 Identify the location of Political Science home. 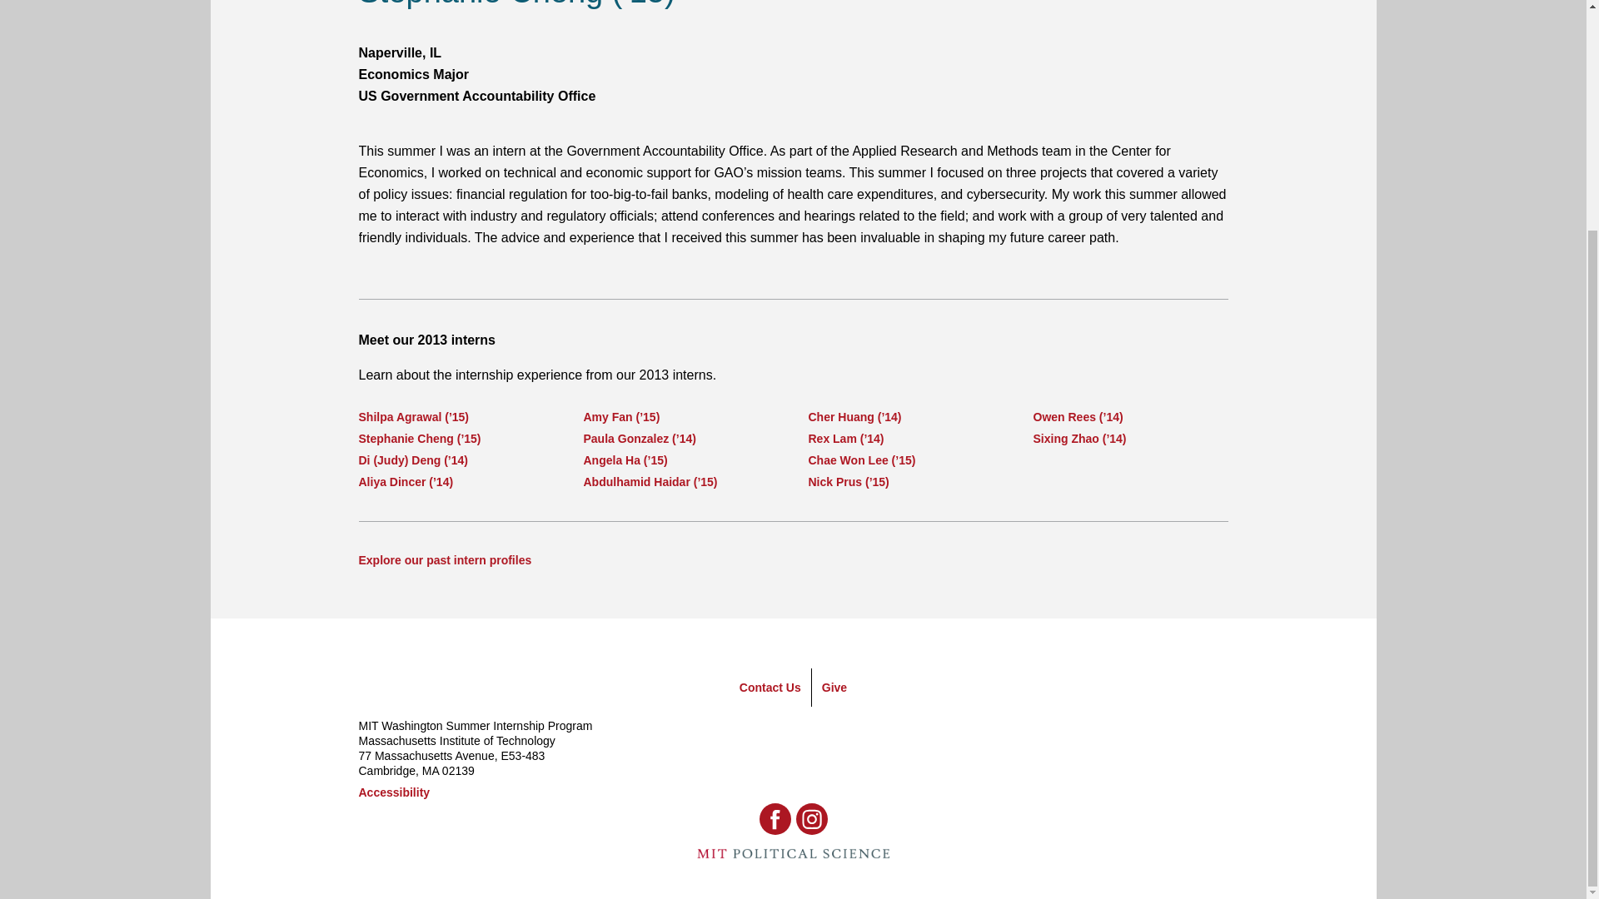
(792, 854).